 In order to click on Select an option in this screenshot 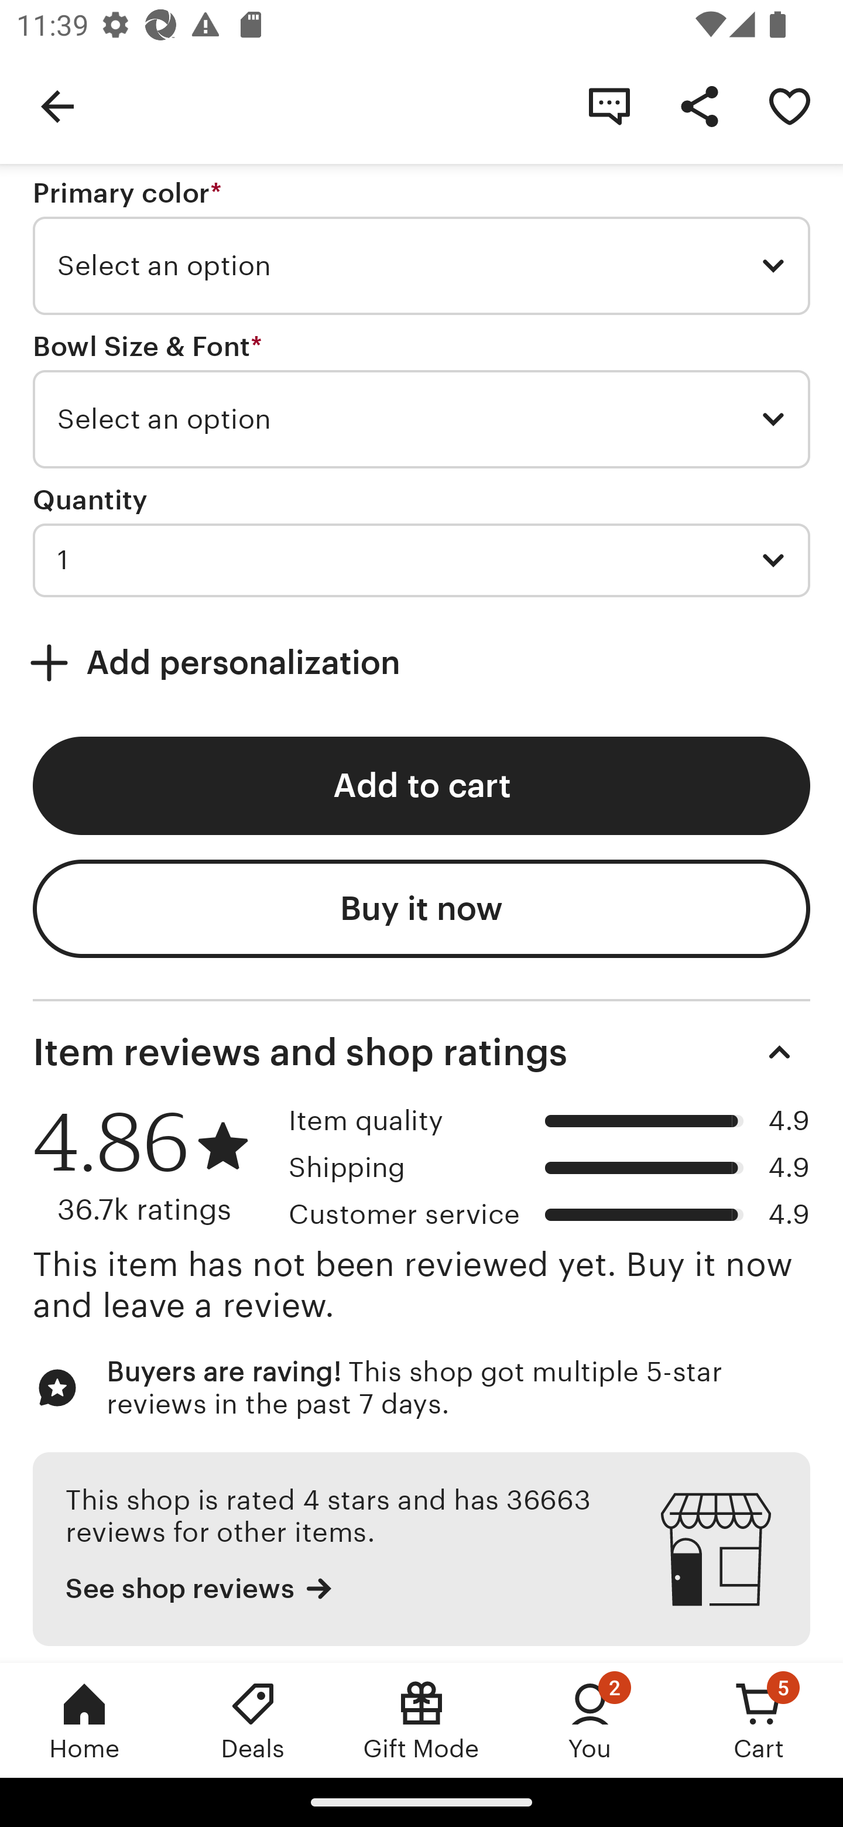, I will do `click(421, 419)`.